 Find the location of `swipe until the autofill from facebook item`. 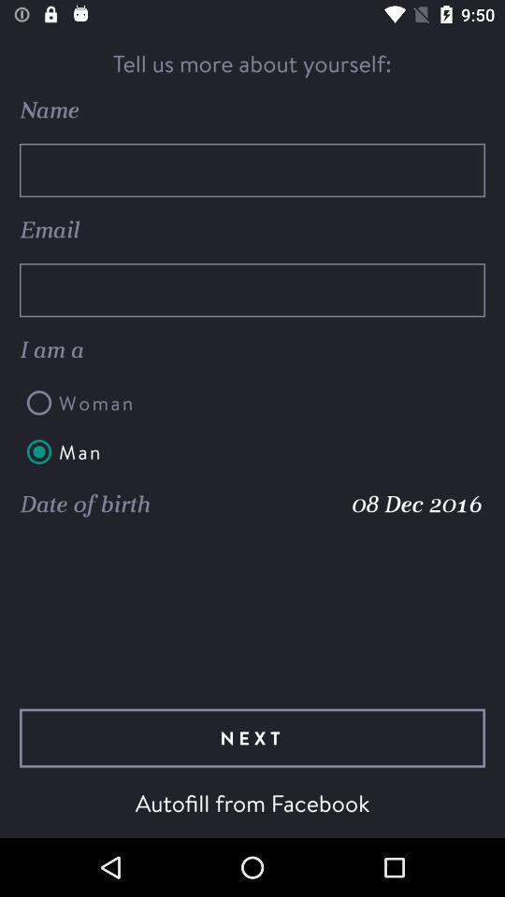

swipe until the autofill from facebook item is located at coordinates (252, 803).